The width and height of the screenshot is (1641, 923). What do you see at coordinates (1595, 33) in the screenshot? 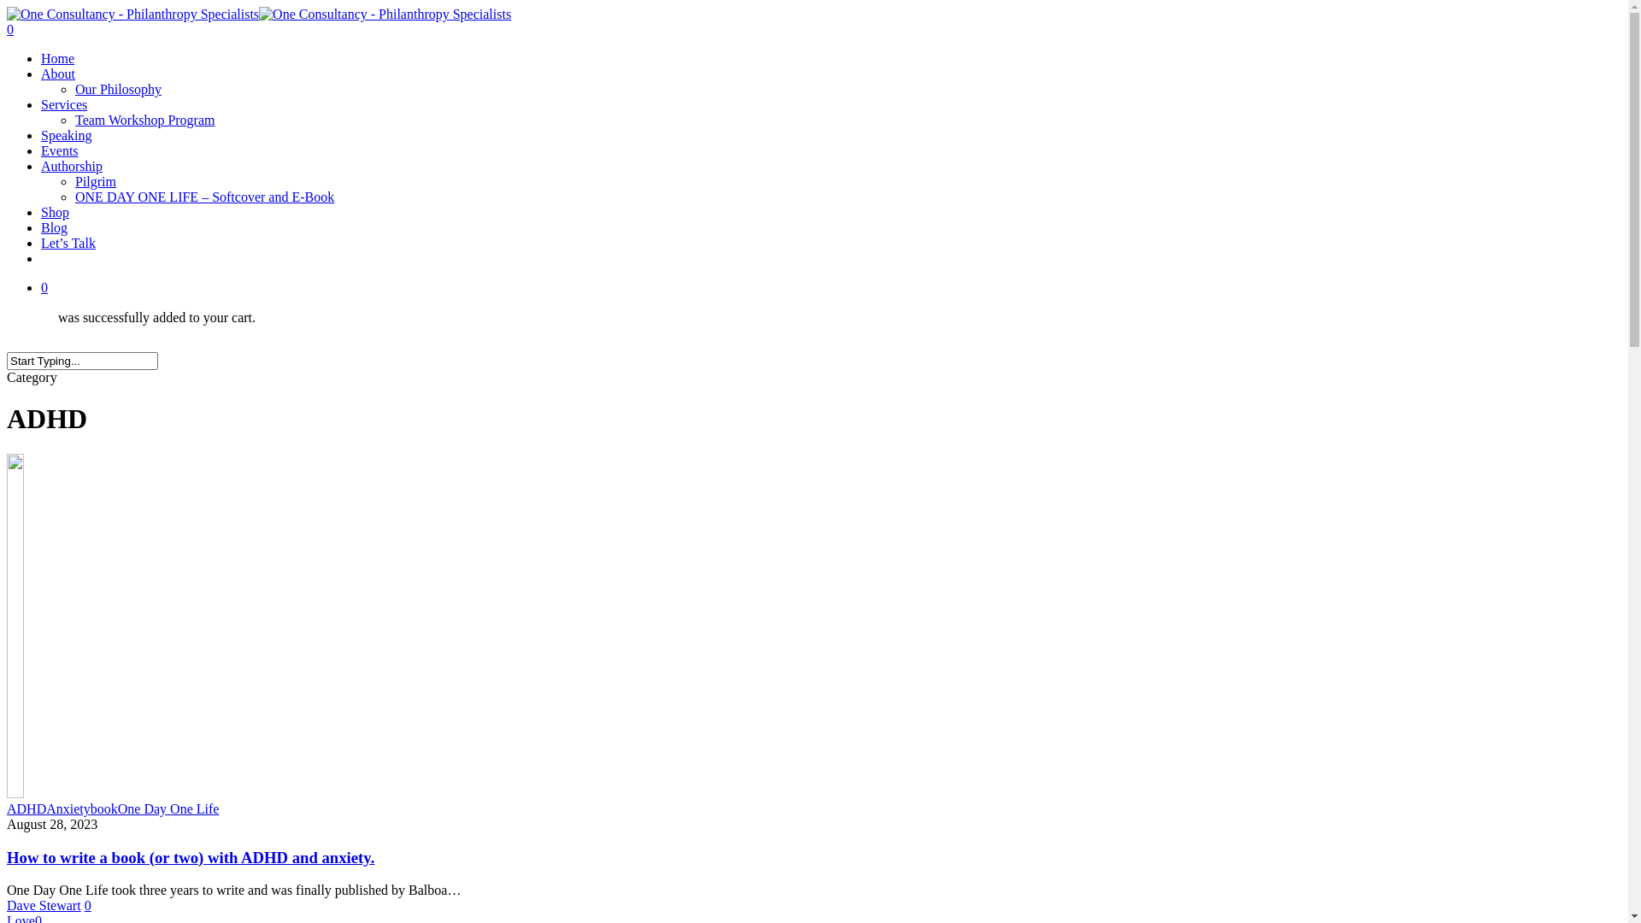
I see `Close Menu` at bounding box center [1595, 33].